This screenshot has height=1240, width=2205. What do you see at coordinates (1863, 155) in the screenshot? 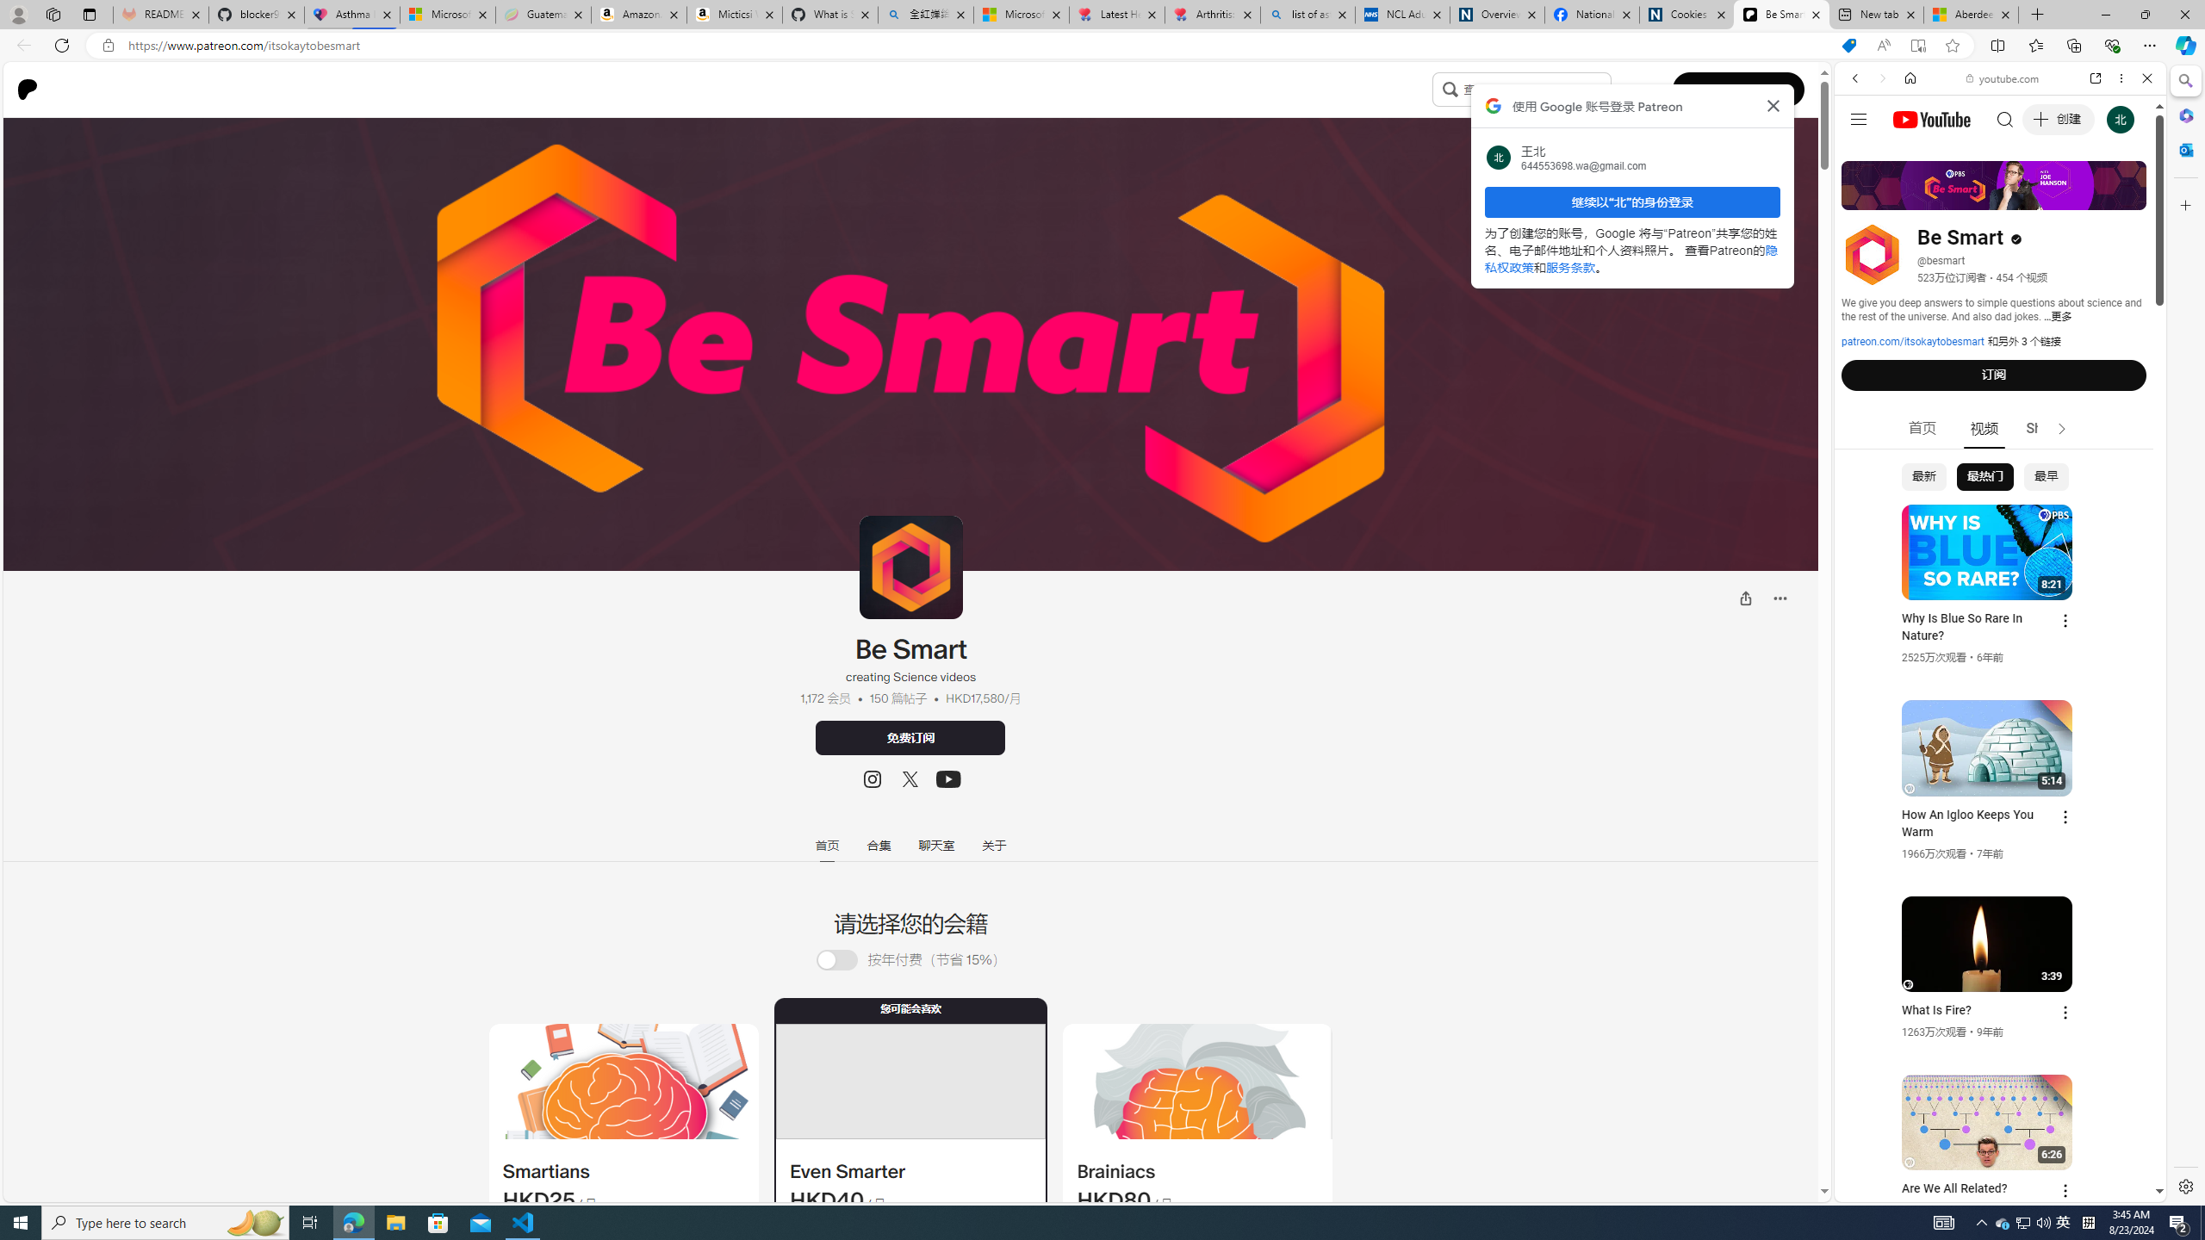
I see `Web scope` at bounding box center [1863, 155].